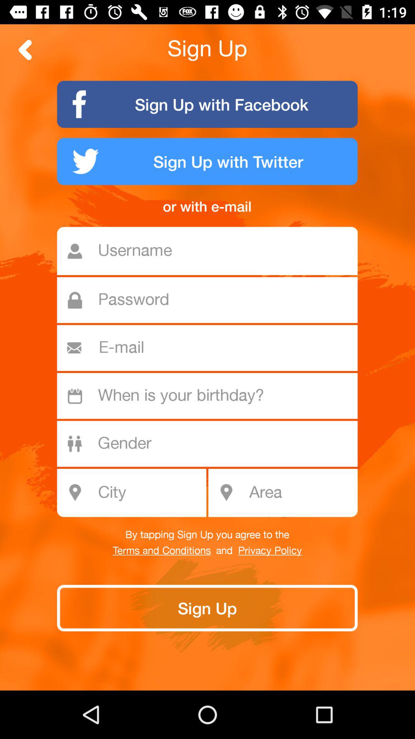  Describe the element at coordinates (211, 443) in the screenshot. I see `input your gender` at that location.